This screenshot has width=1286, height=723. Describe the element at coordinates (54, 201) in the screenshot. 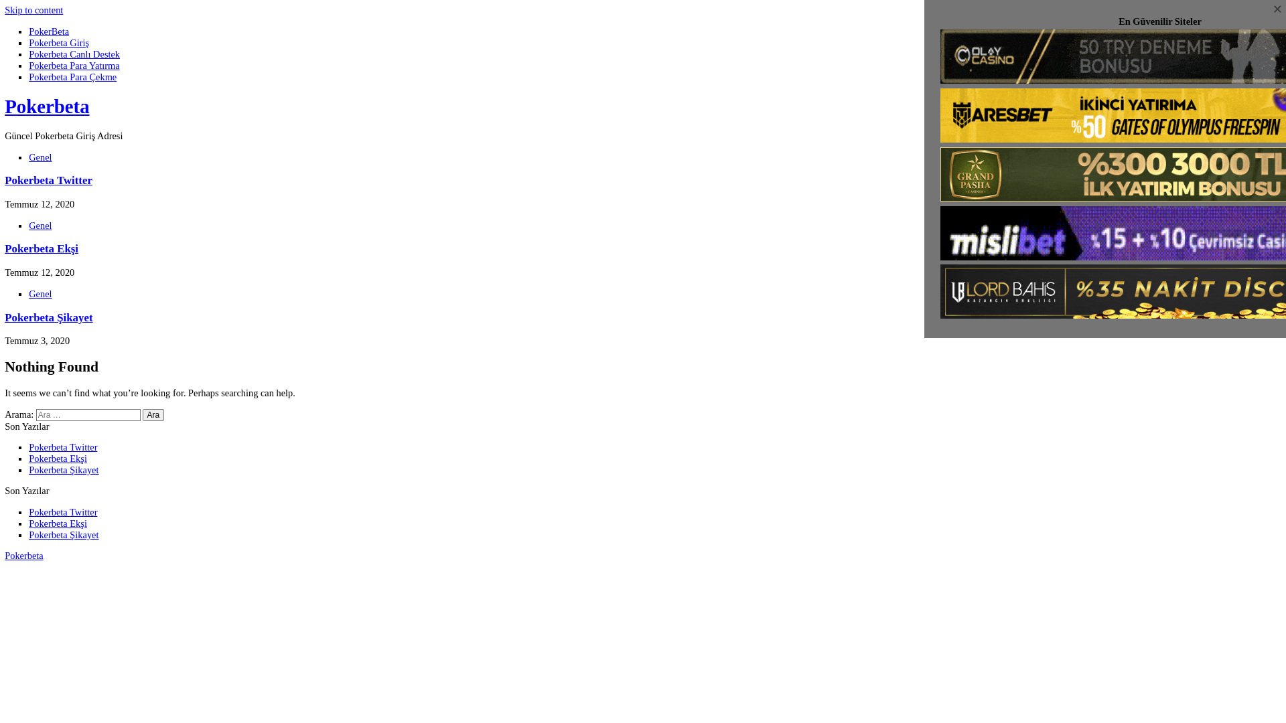

I see `Pokerbeta Twitter` at that location.